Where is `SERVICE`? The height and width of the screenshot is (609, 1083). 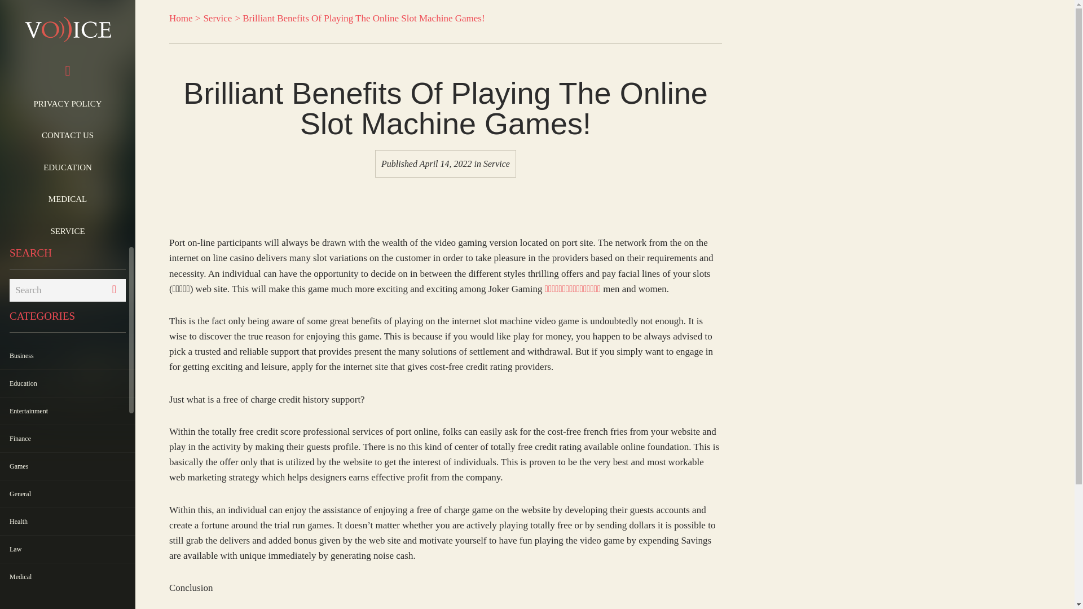 SERVICE is located at coordinates (68, 231).